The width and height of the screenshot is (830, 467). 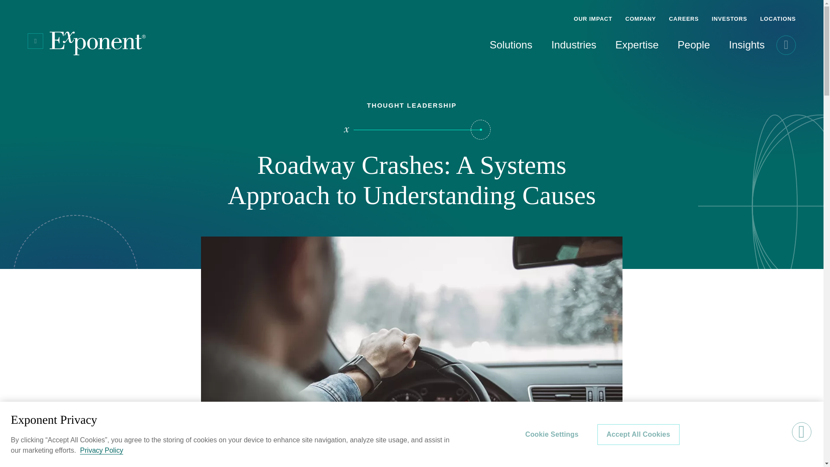 What do you see at coordinates (775, 13) in the screenshot?
I see `LOCATIONS` at bounding box center [775, 13].